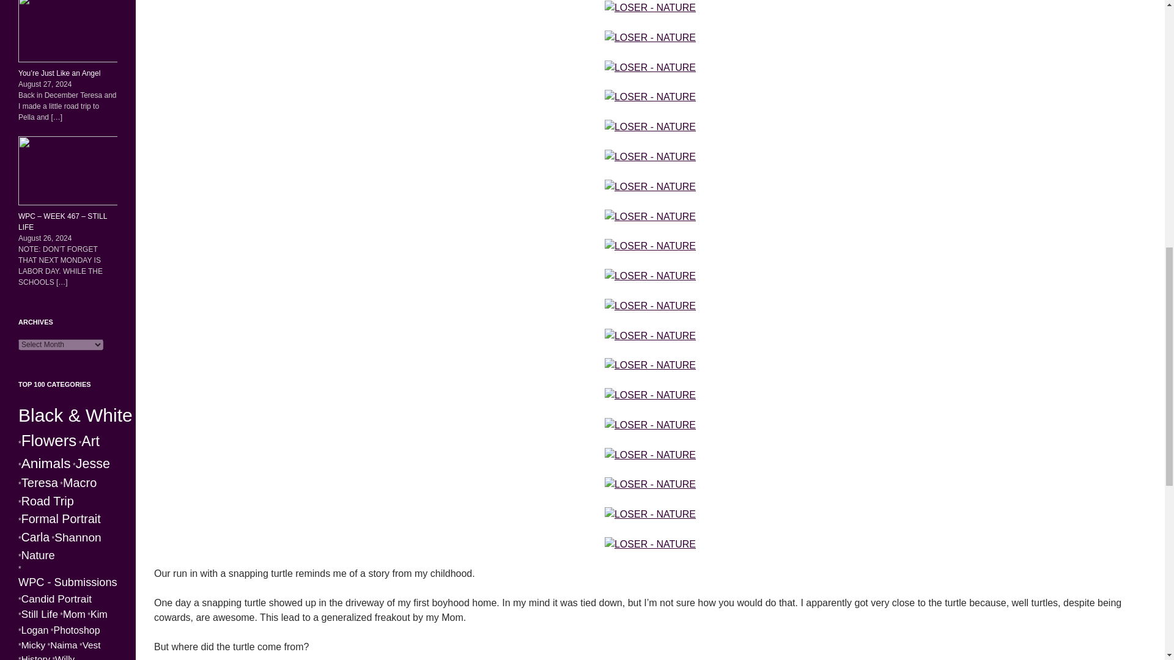  Describe the element at coordinates (90, 441) in the screenshot. I see `861 topics` at that location.